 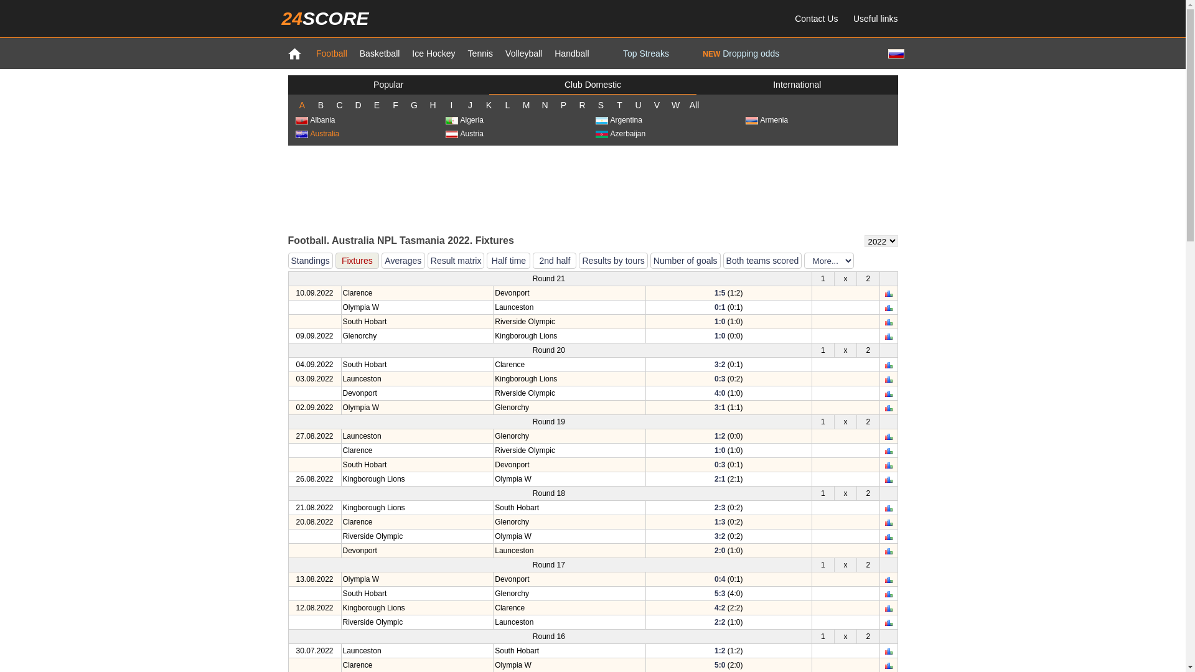 What do you see at coordinates (571, 54) in the screenshot?
I see `Handball` at bounding box center [571, 54].